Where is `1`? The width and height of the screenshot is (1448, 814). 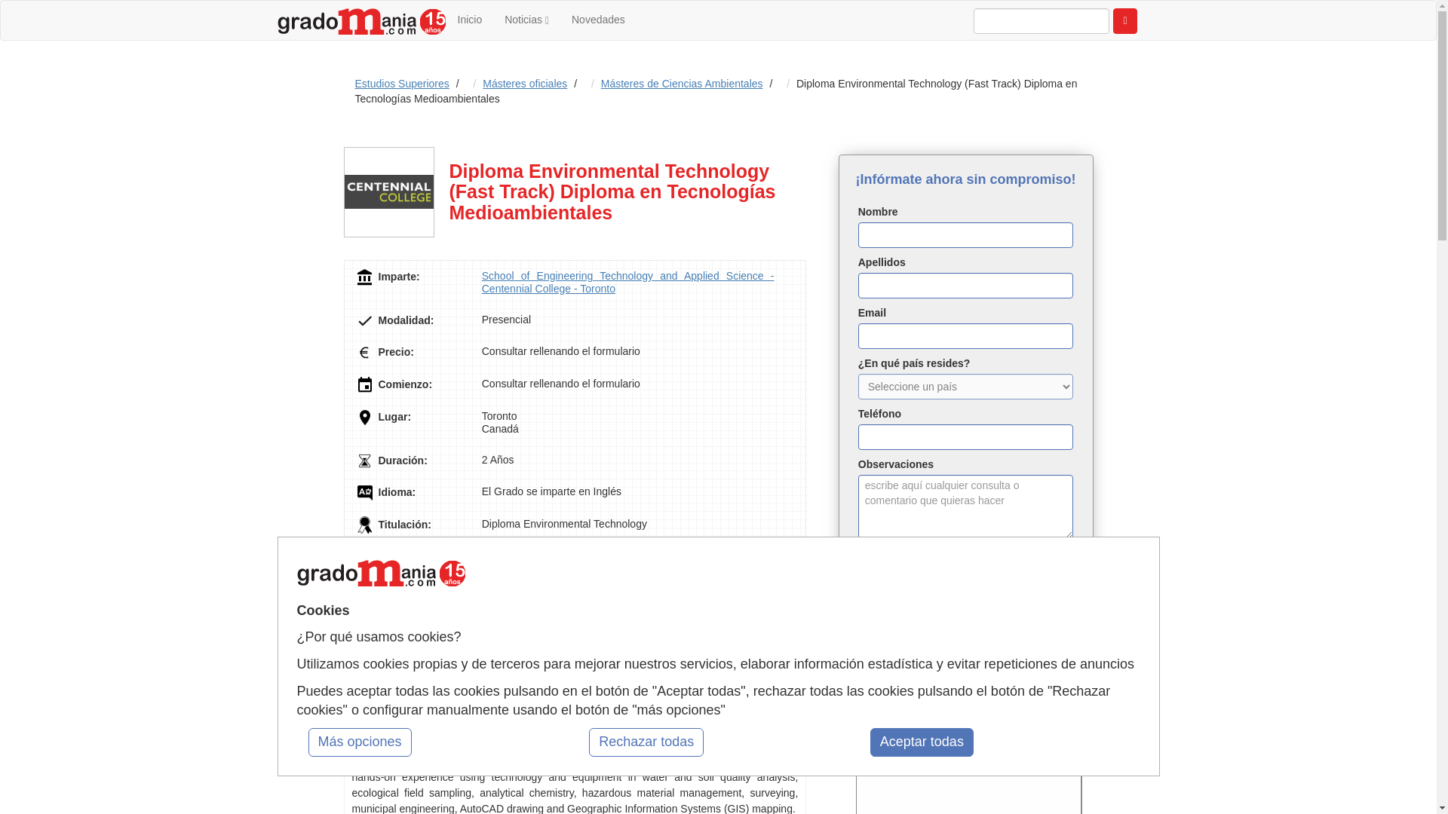
1 is located at coordinates (867, 656).